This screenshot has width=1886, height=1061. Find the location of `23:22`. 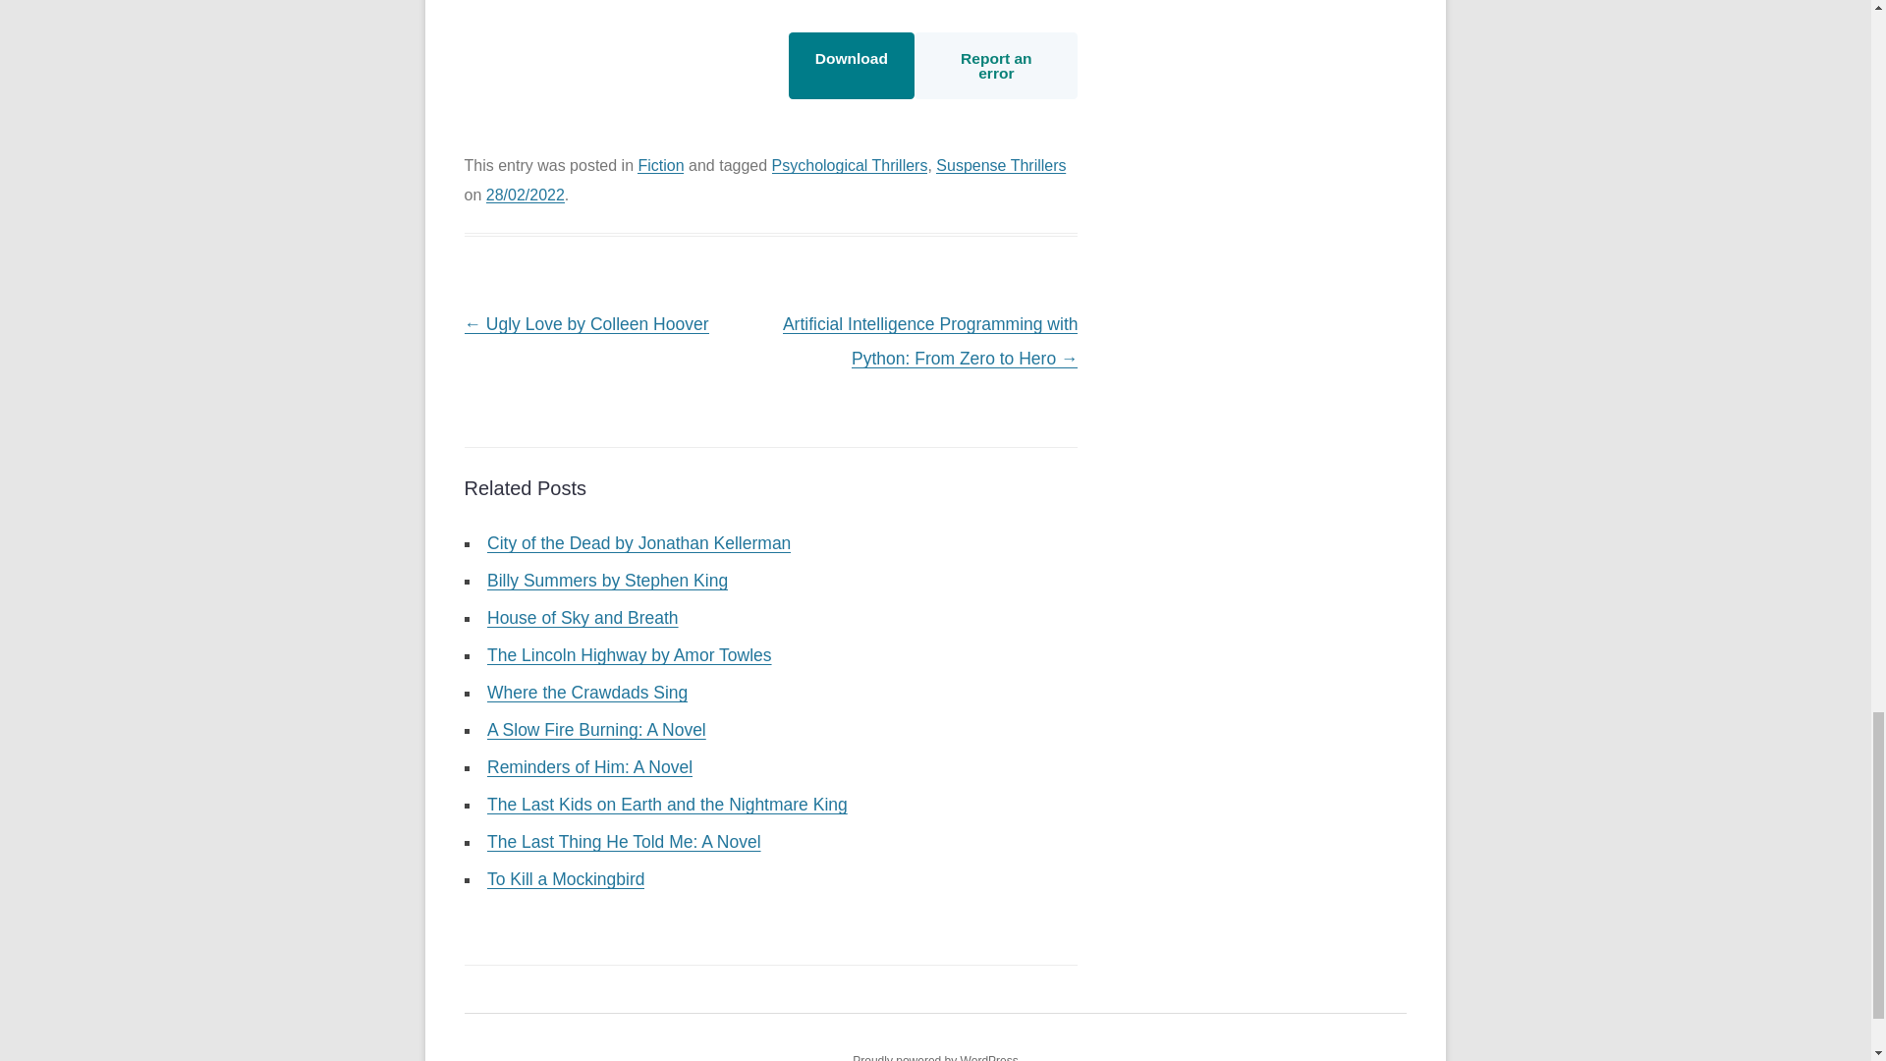

23:22 is located at coordinates (525, 195).